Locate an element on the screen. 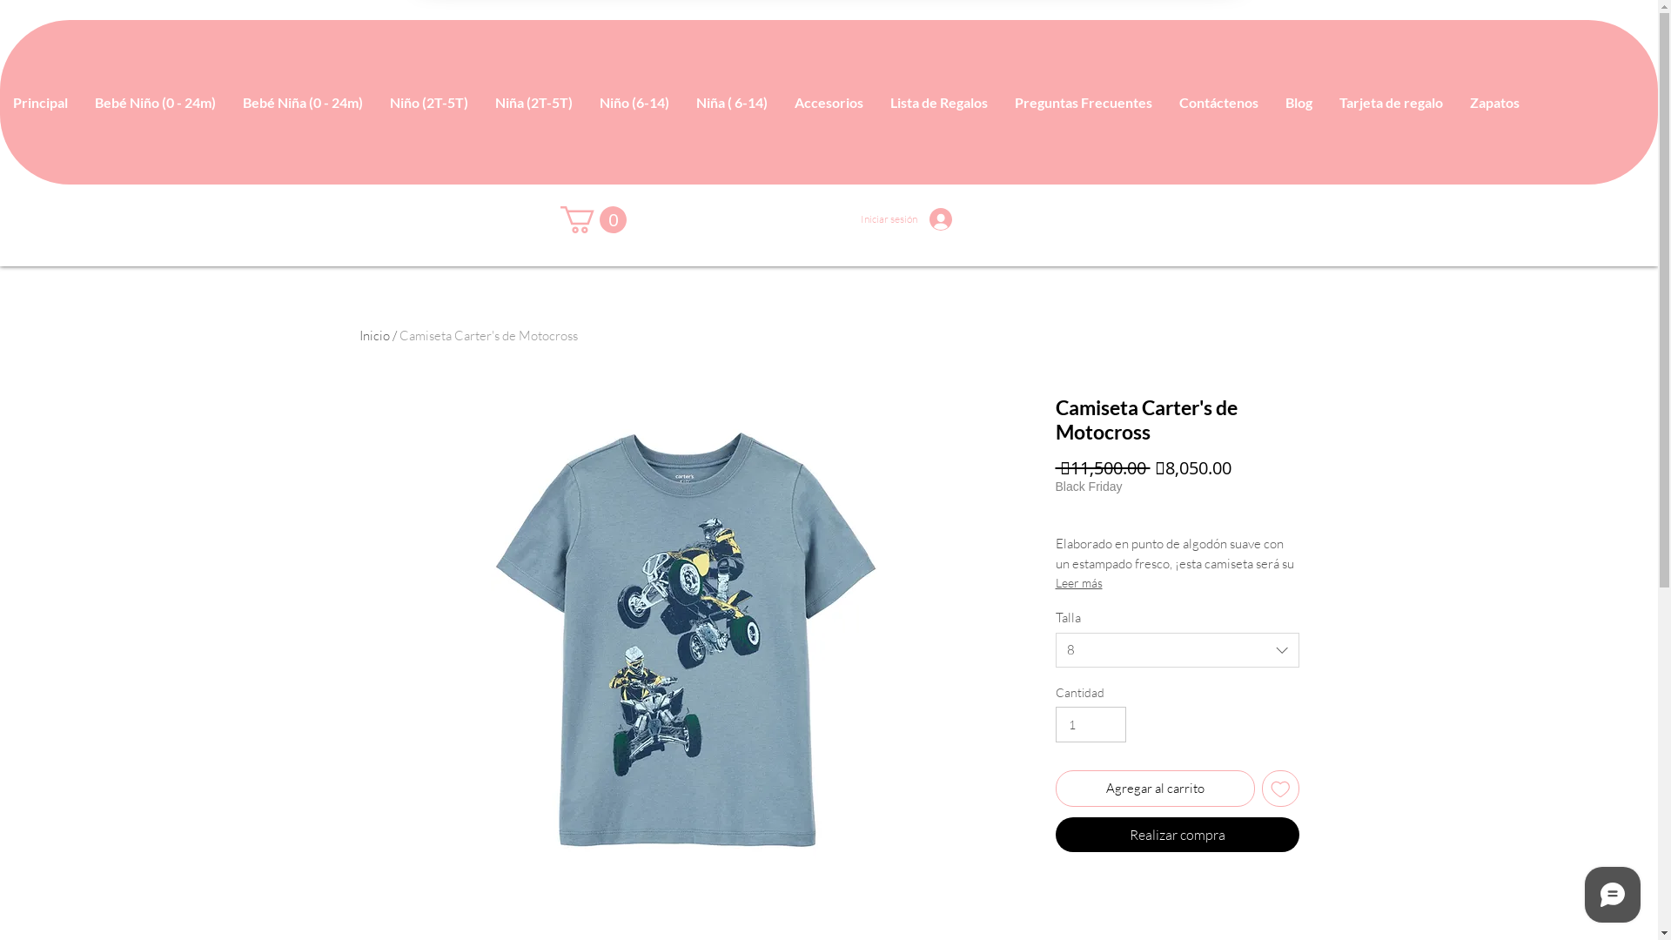  0 is located at coordinates (594, 219).